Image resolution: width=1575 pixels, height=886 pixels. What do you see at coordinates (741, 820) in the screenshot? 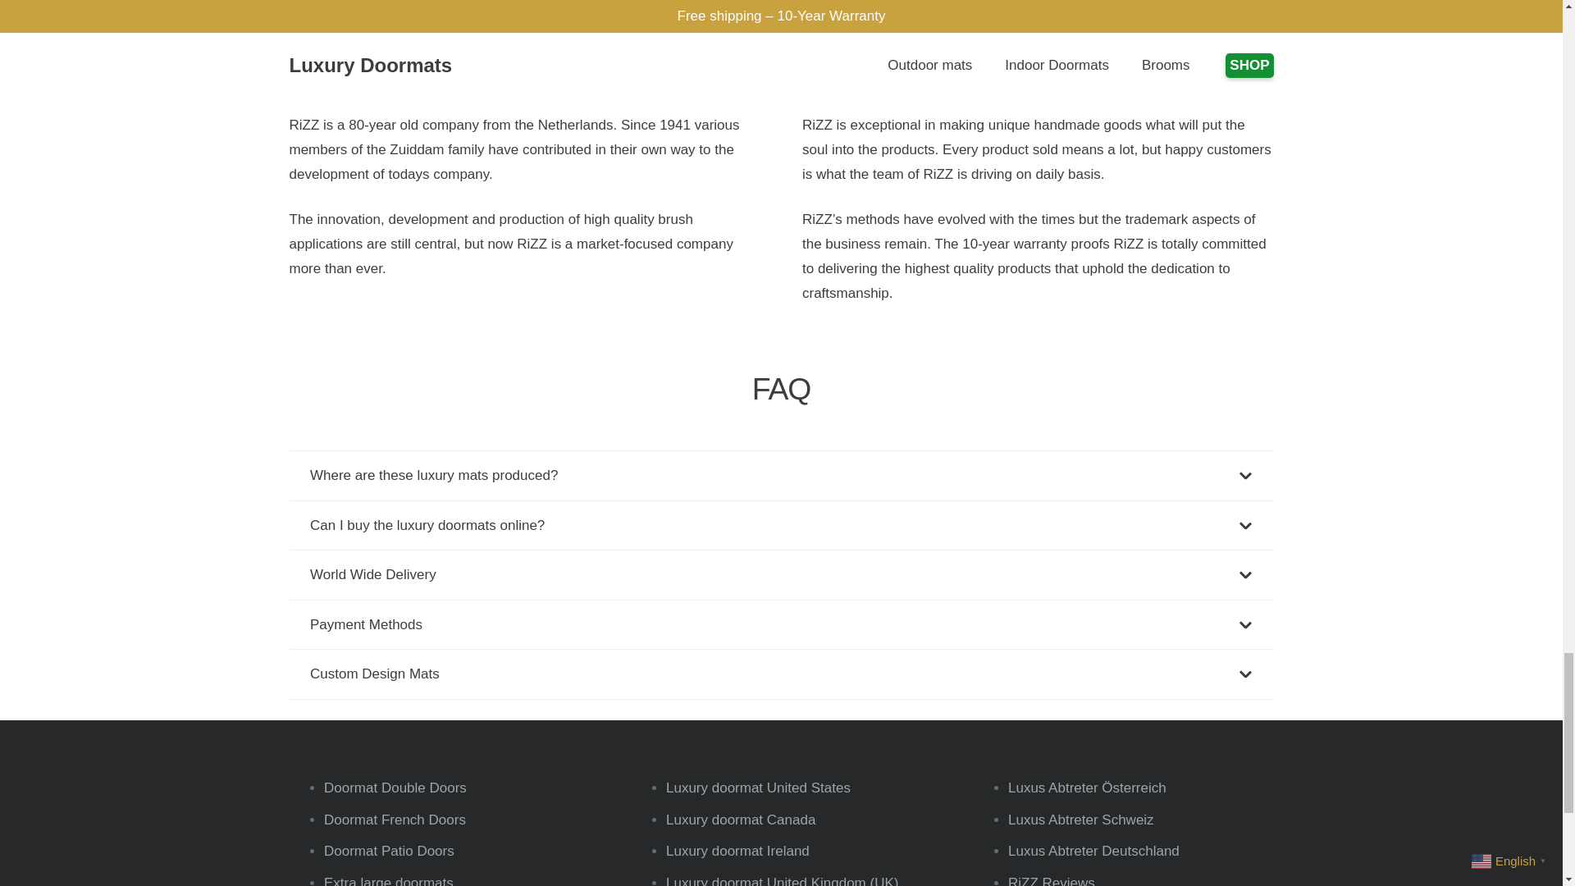
I see `Luxury doormat Canada` at bounding box center [741, 820].